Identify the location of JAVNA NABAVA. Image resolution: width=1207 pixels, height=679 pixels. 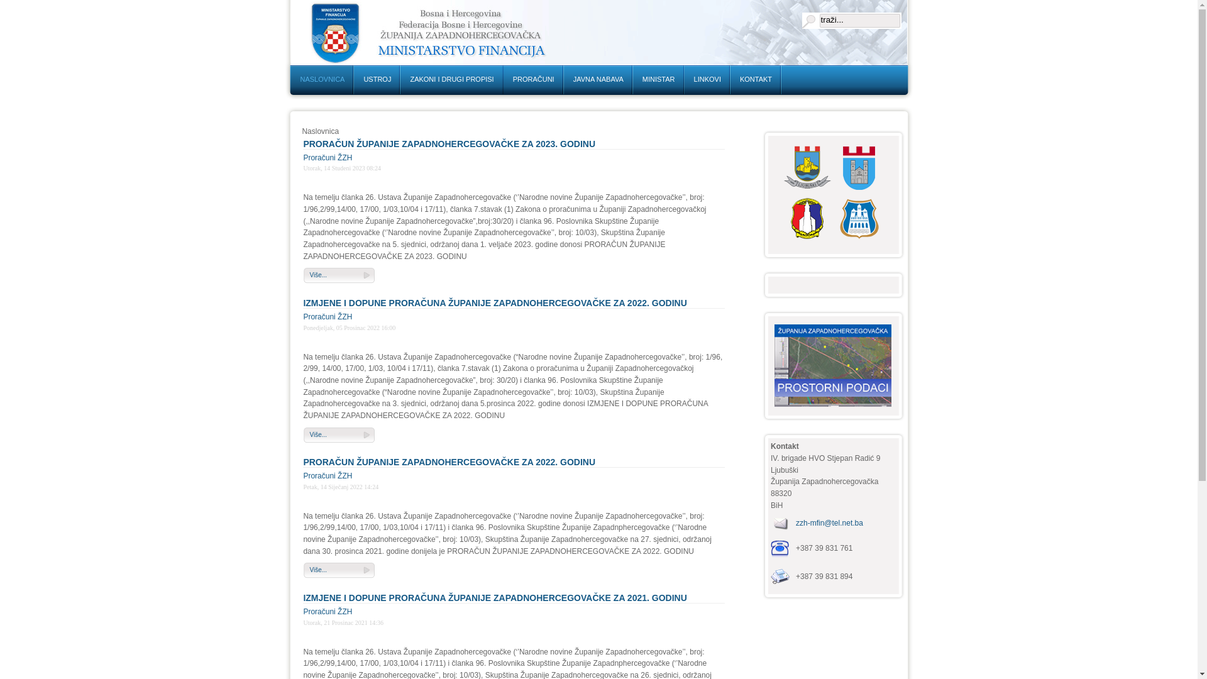
(598, 80).